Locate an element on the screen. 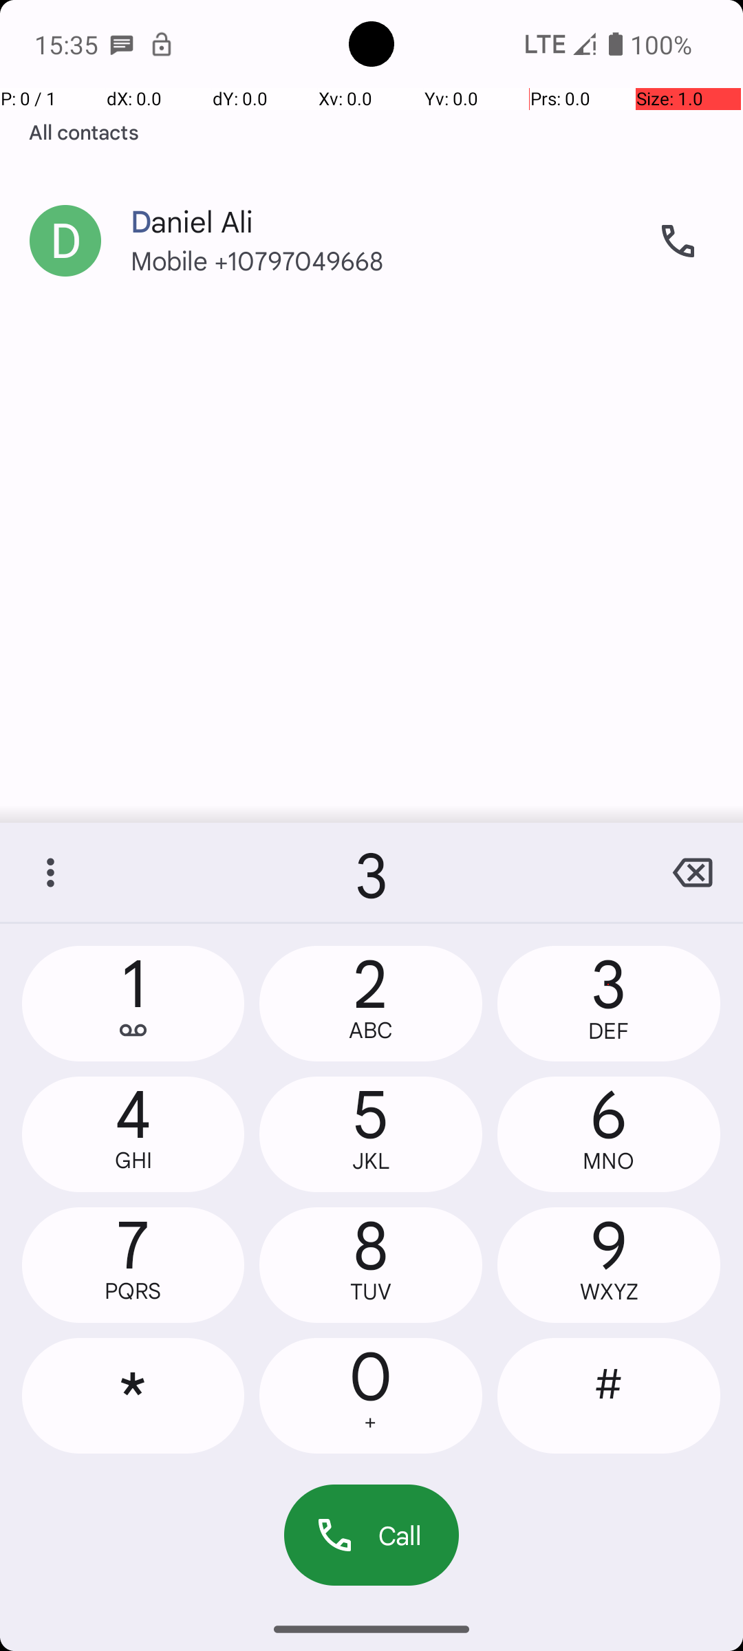  PQRS is located at coordinates (133, 1291).